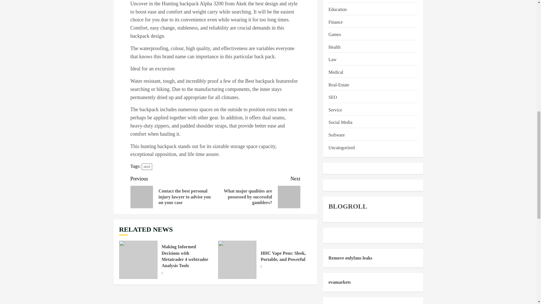 This screenshot has height=304, width=541. Describe the element at coordinates (334, 35) in the screenshot. I see `Games` at that location.